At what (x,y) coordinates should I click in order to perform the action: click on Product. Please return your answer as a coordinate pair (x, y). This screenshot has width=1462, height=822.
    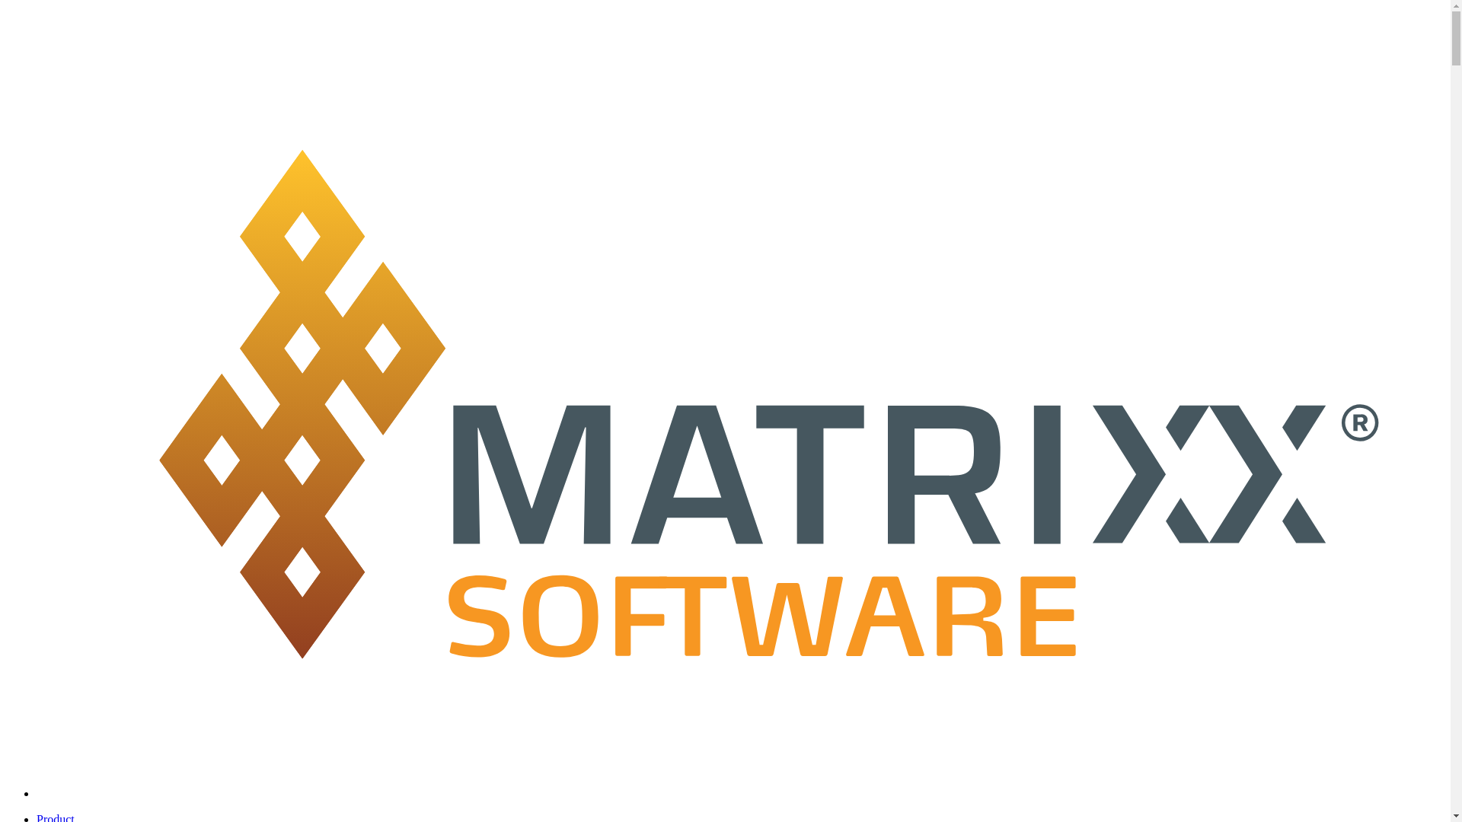
    Looking at the image, I should click on (55, 817).